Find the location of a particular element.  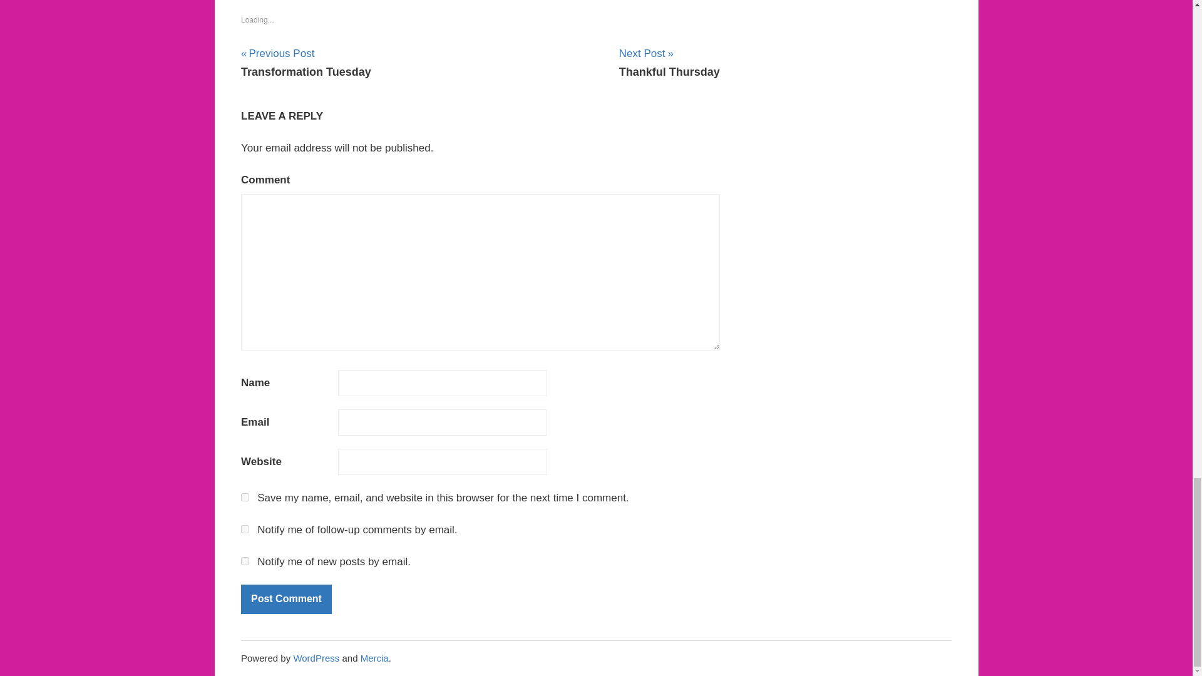

WordPress is located at coordinates (316, 658).